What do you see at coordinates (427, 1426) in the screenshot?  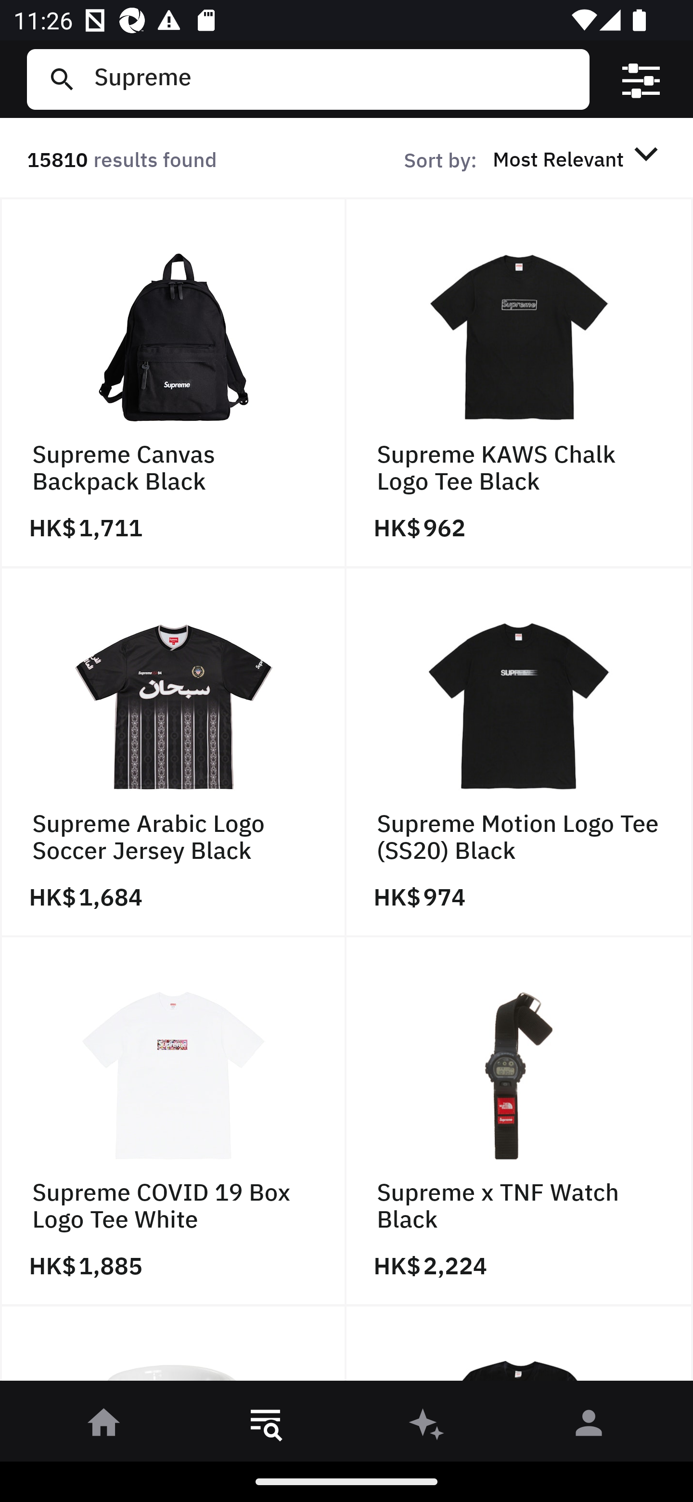 I see `󰫢` at bounding box center [427, 1426].